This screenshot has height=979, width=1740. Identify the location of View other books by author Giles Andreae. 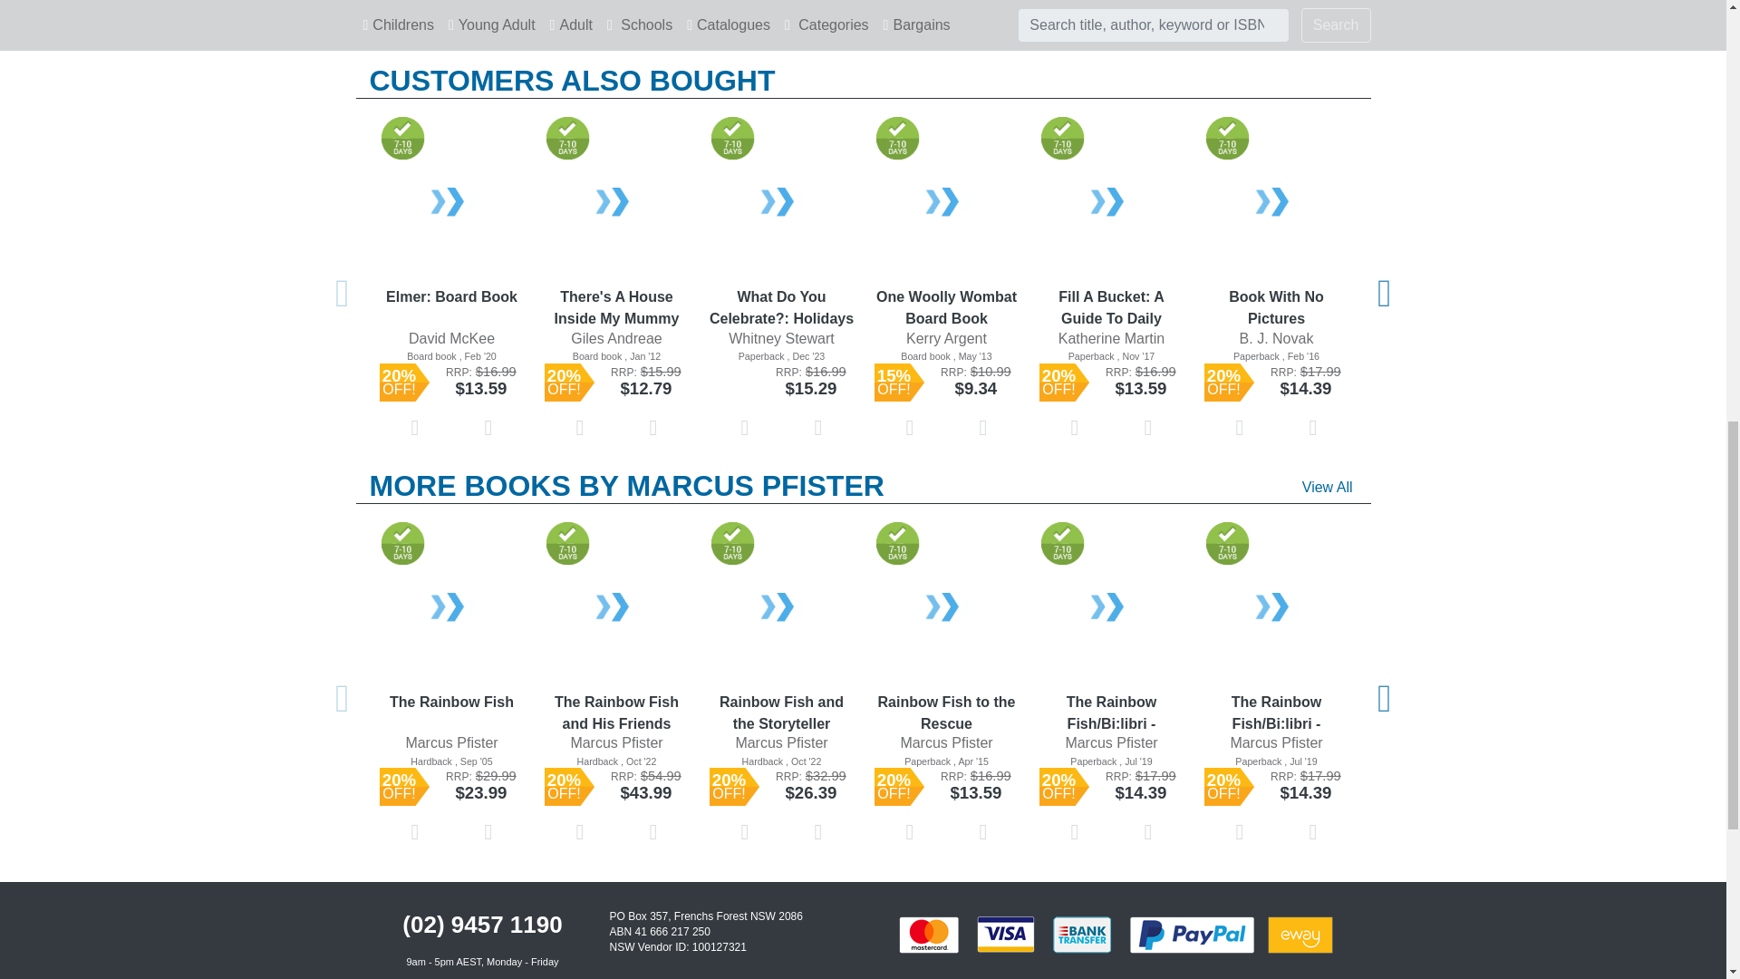
(616, 339).